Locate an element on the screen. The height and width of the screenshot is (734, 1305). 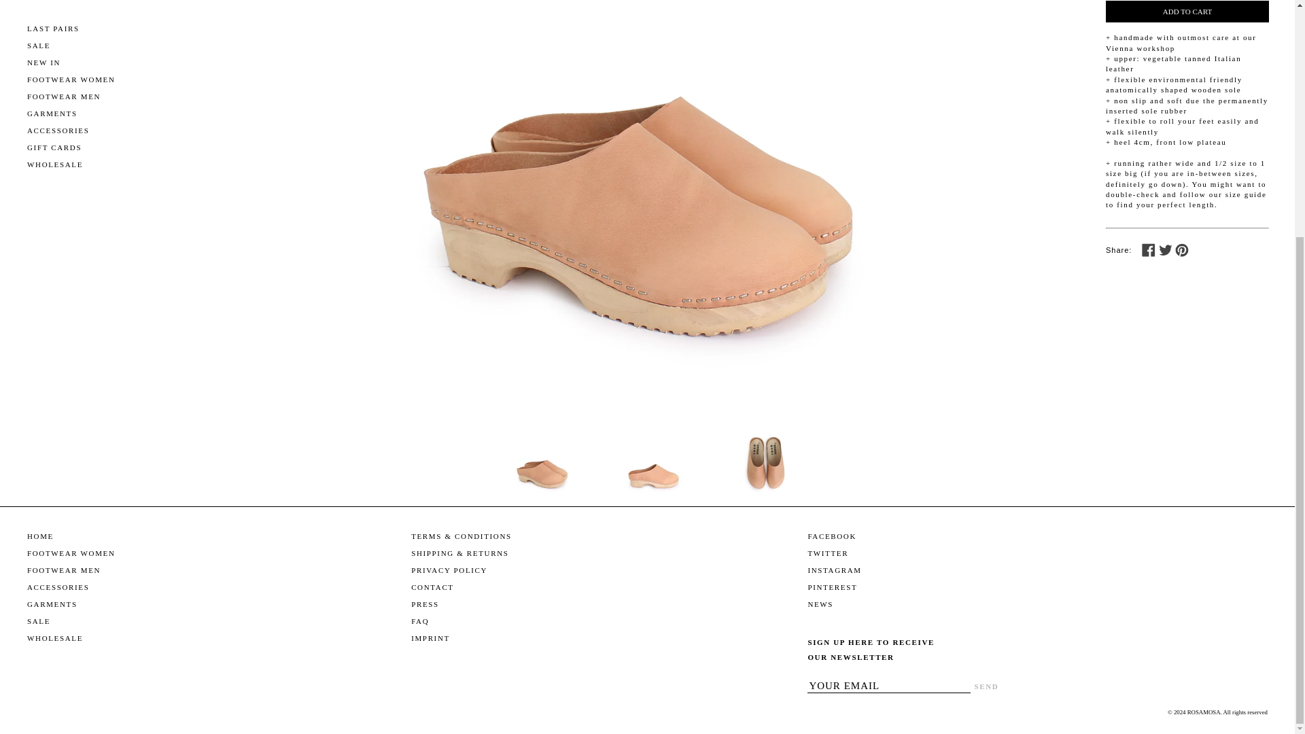
SALE is located at coordinates (39, 45).